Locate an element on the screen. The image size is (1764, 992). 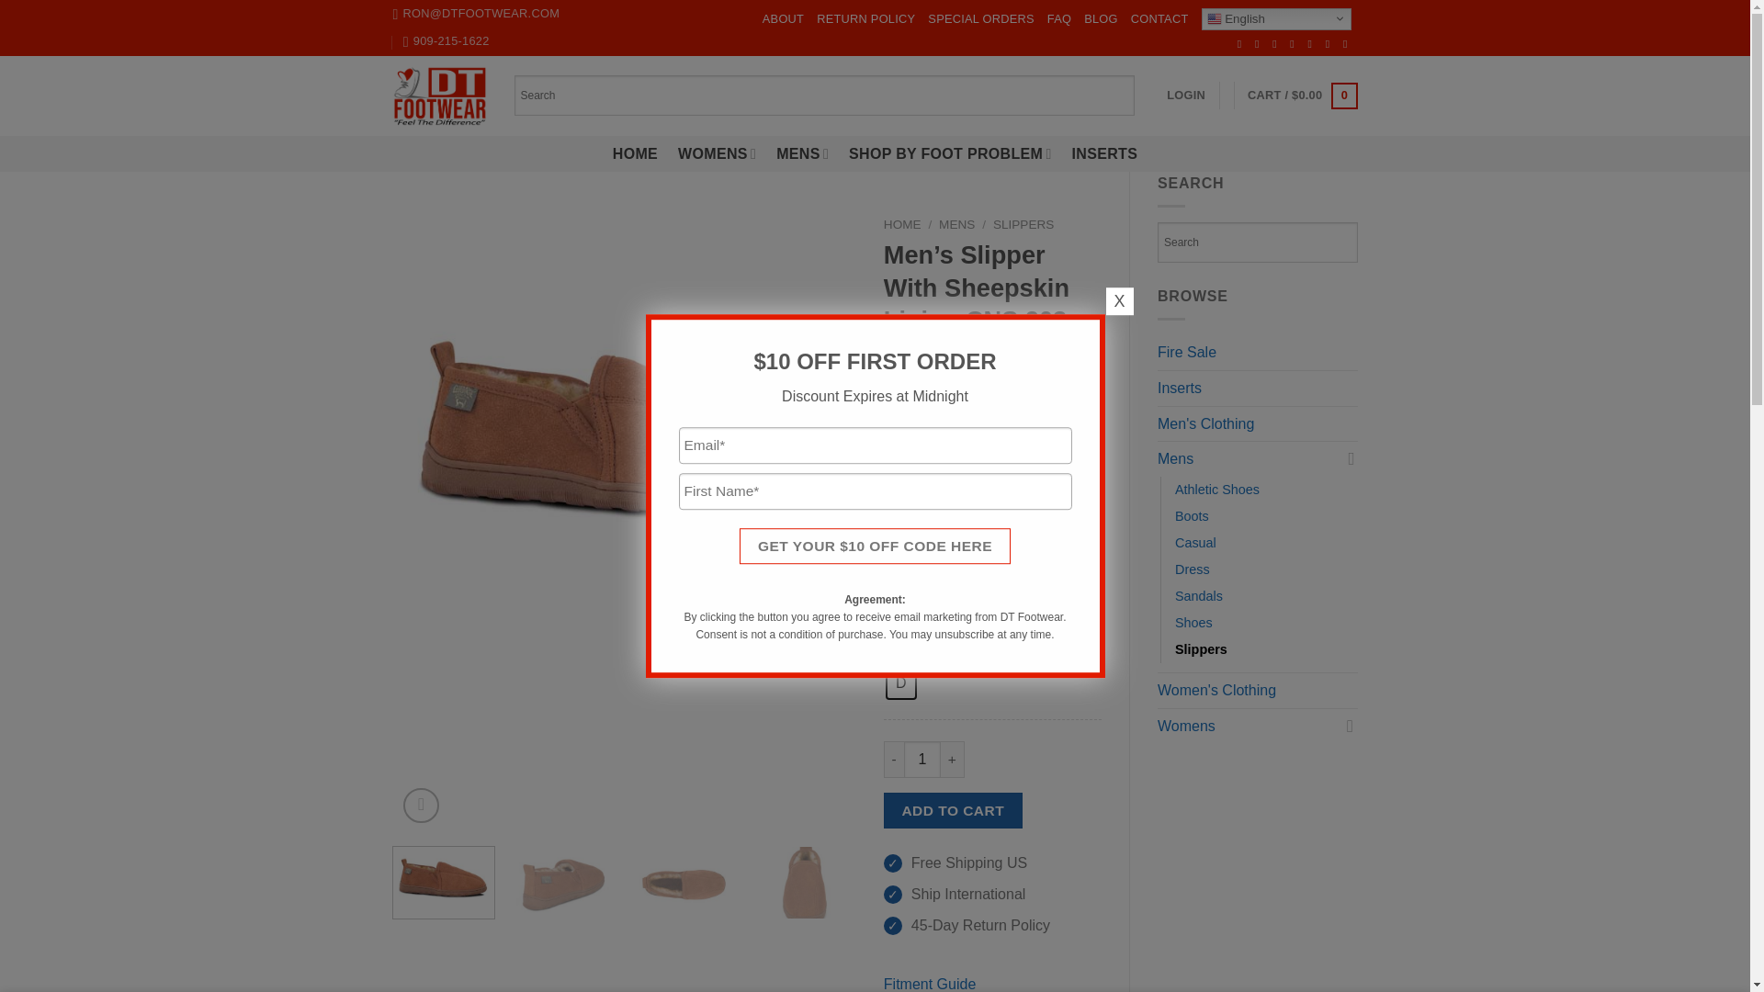
- is located at coordinates (893, 759).